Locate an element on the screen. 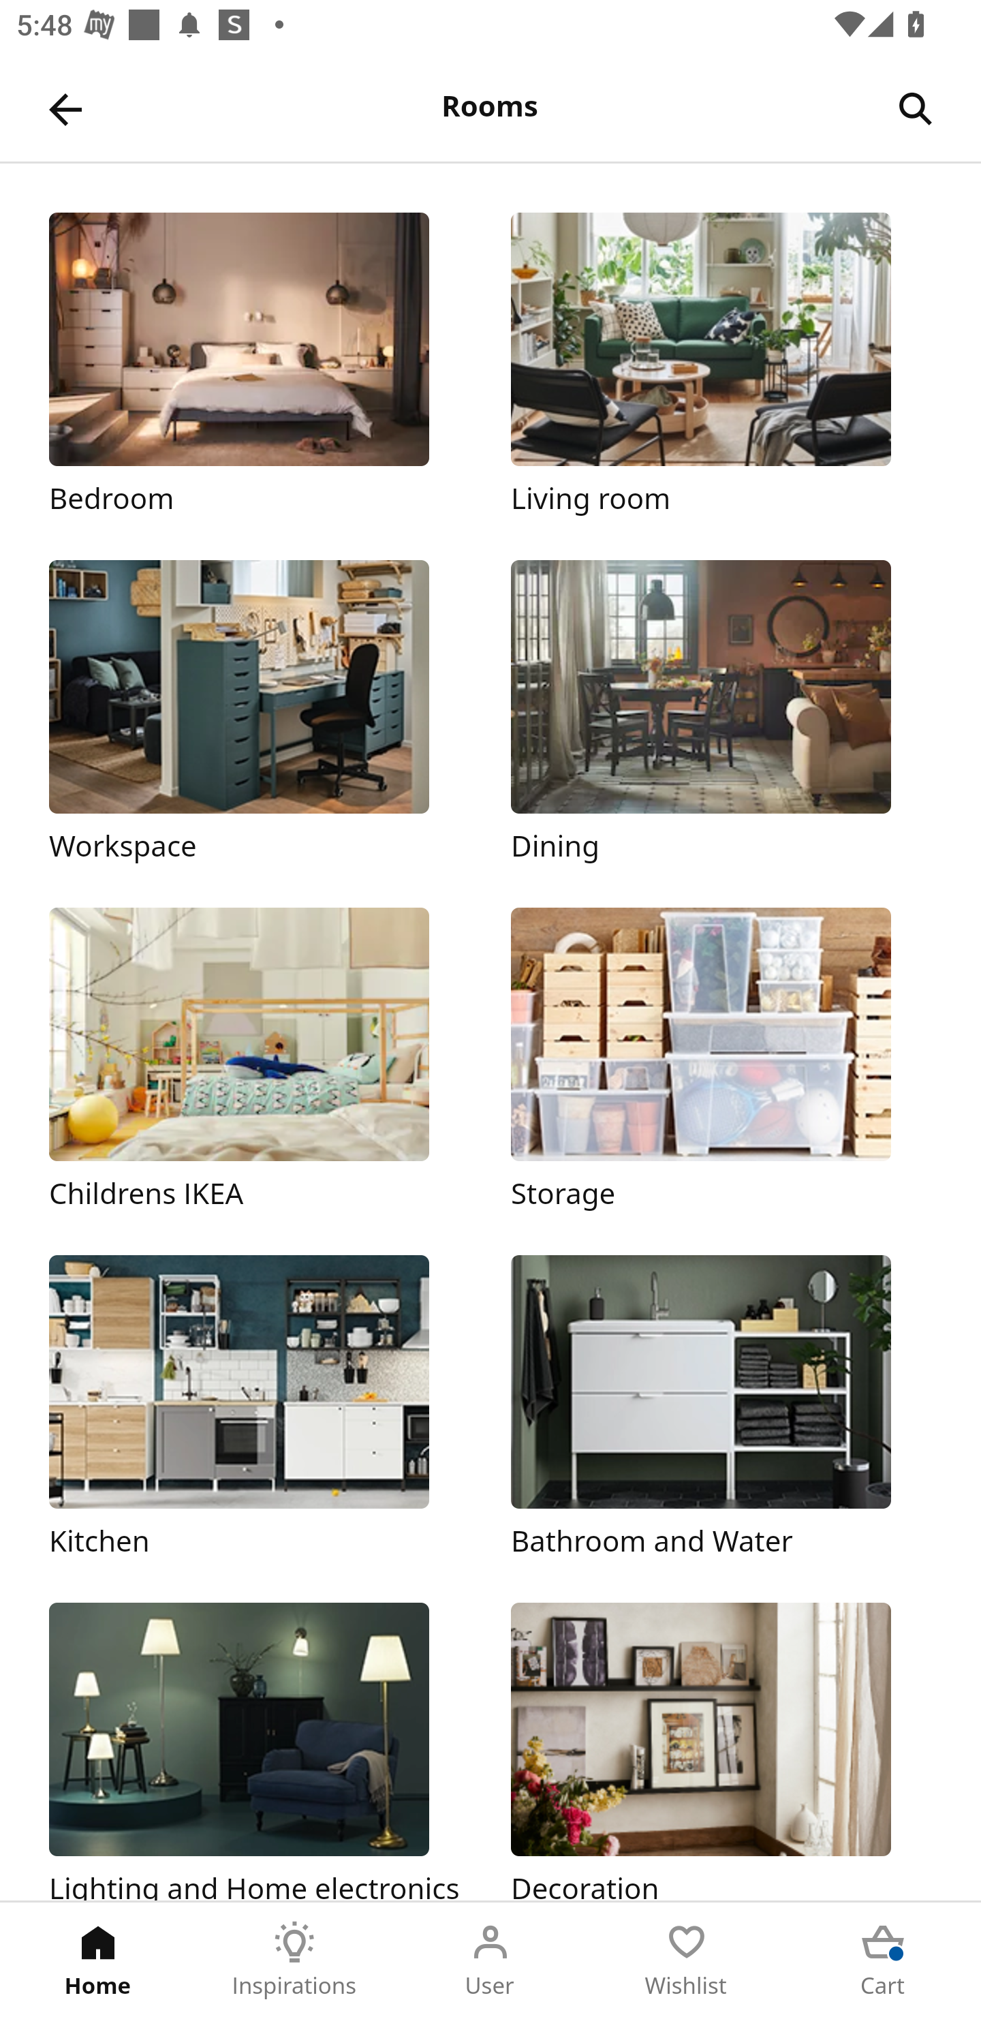 Image resolution: width=981 pixels, height=2017 pixels. Cart
Tab 5 of 5 is located at coordinates (883, 1960).